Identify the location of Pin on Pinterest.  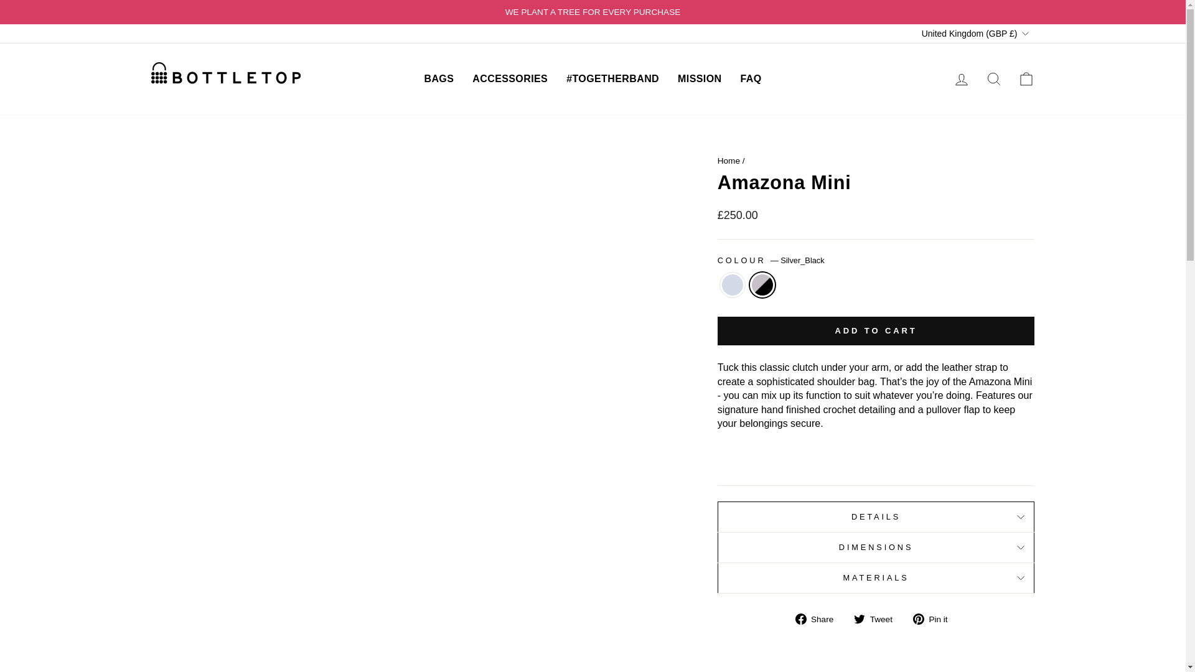
(935, 618).